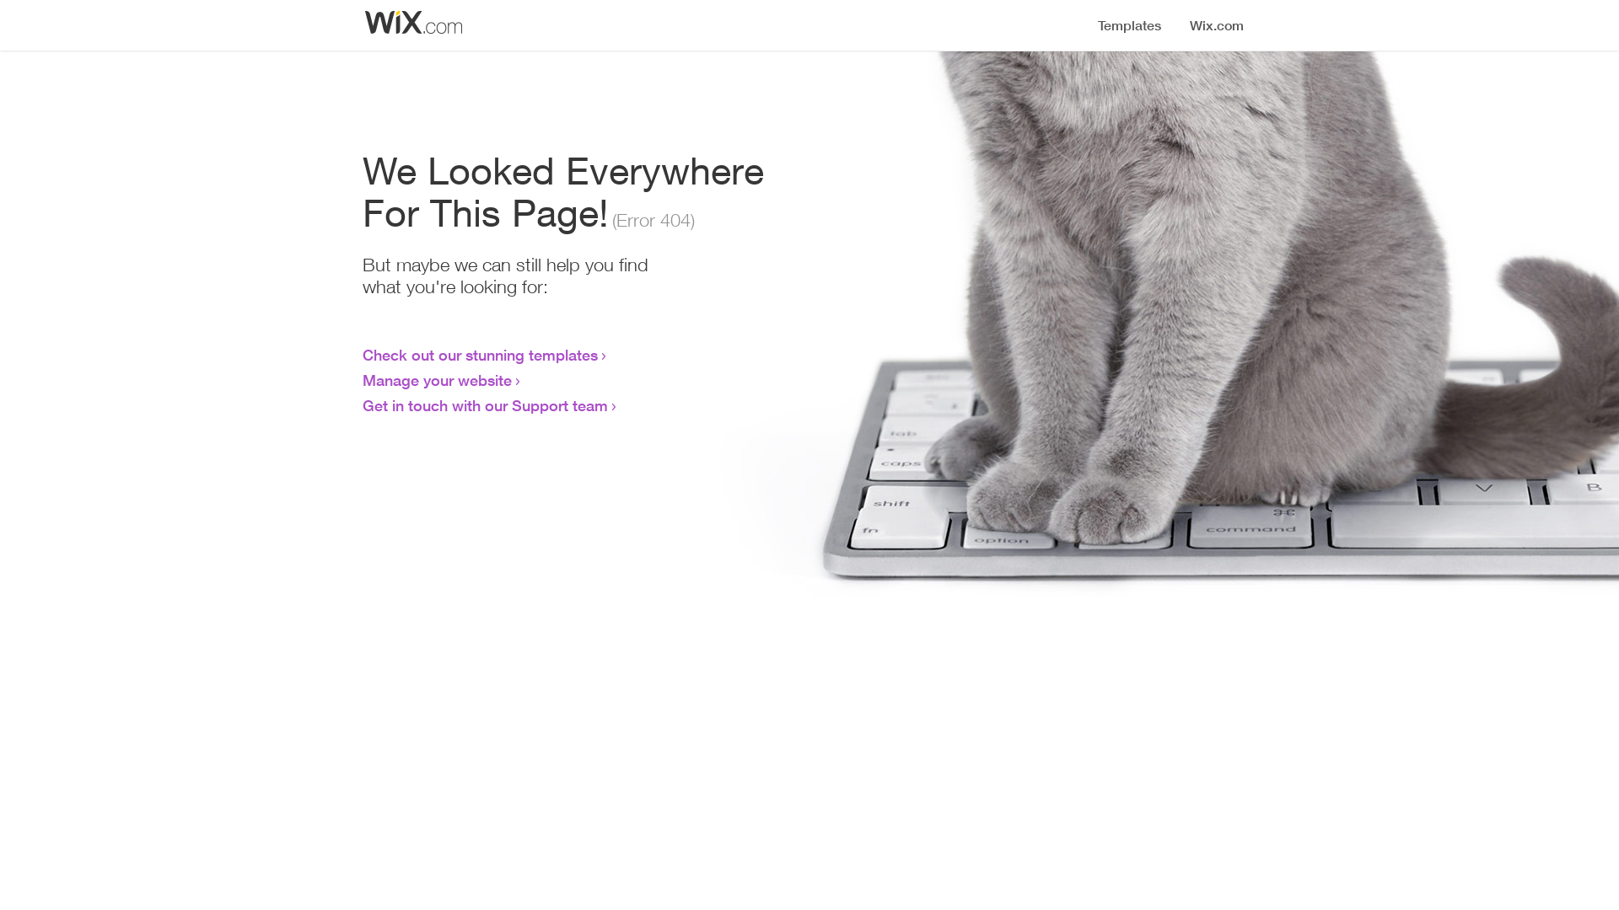  I want to click on Get in touch with our Support team, so click(486, 405).